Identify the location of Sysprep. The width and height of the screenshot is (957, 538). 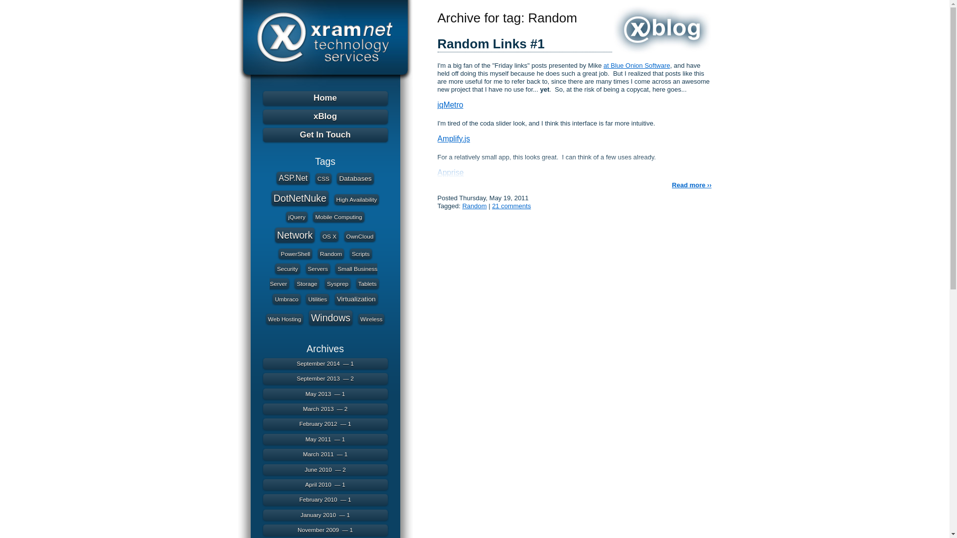
(337, 283).